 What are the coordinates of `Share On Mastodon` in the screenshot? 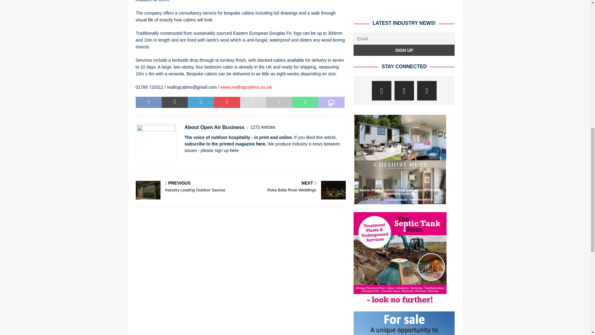 It's located at (331, 102).